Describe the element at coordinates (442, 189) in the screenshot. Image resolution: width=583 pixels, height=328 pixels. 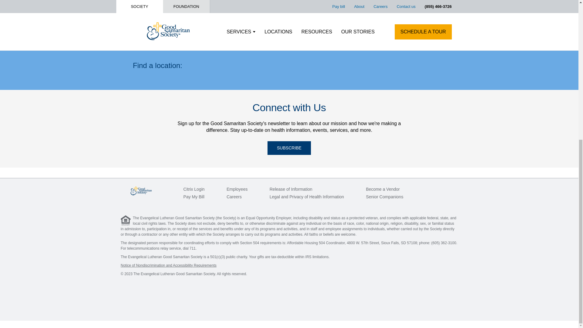
I see `linkedin link` at that location.